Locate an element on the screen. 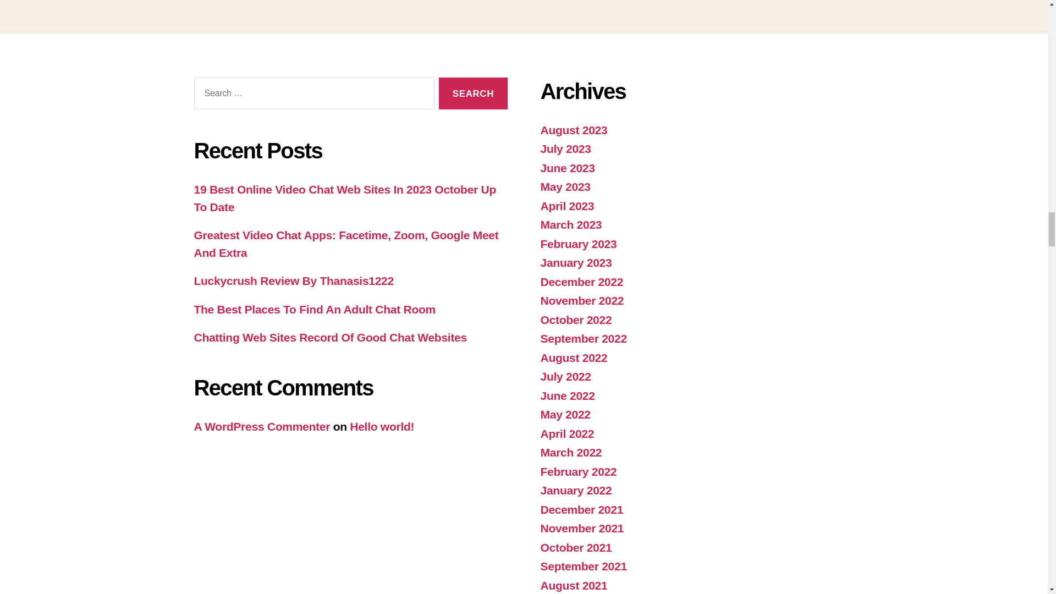 The height and width of the screenshot is (594, 1056). March 2023 is located at coordinates (571, 224).